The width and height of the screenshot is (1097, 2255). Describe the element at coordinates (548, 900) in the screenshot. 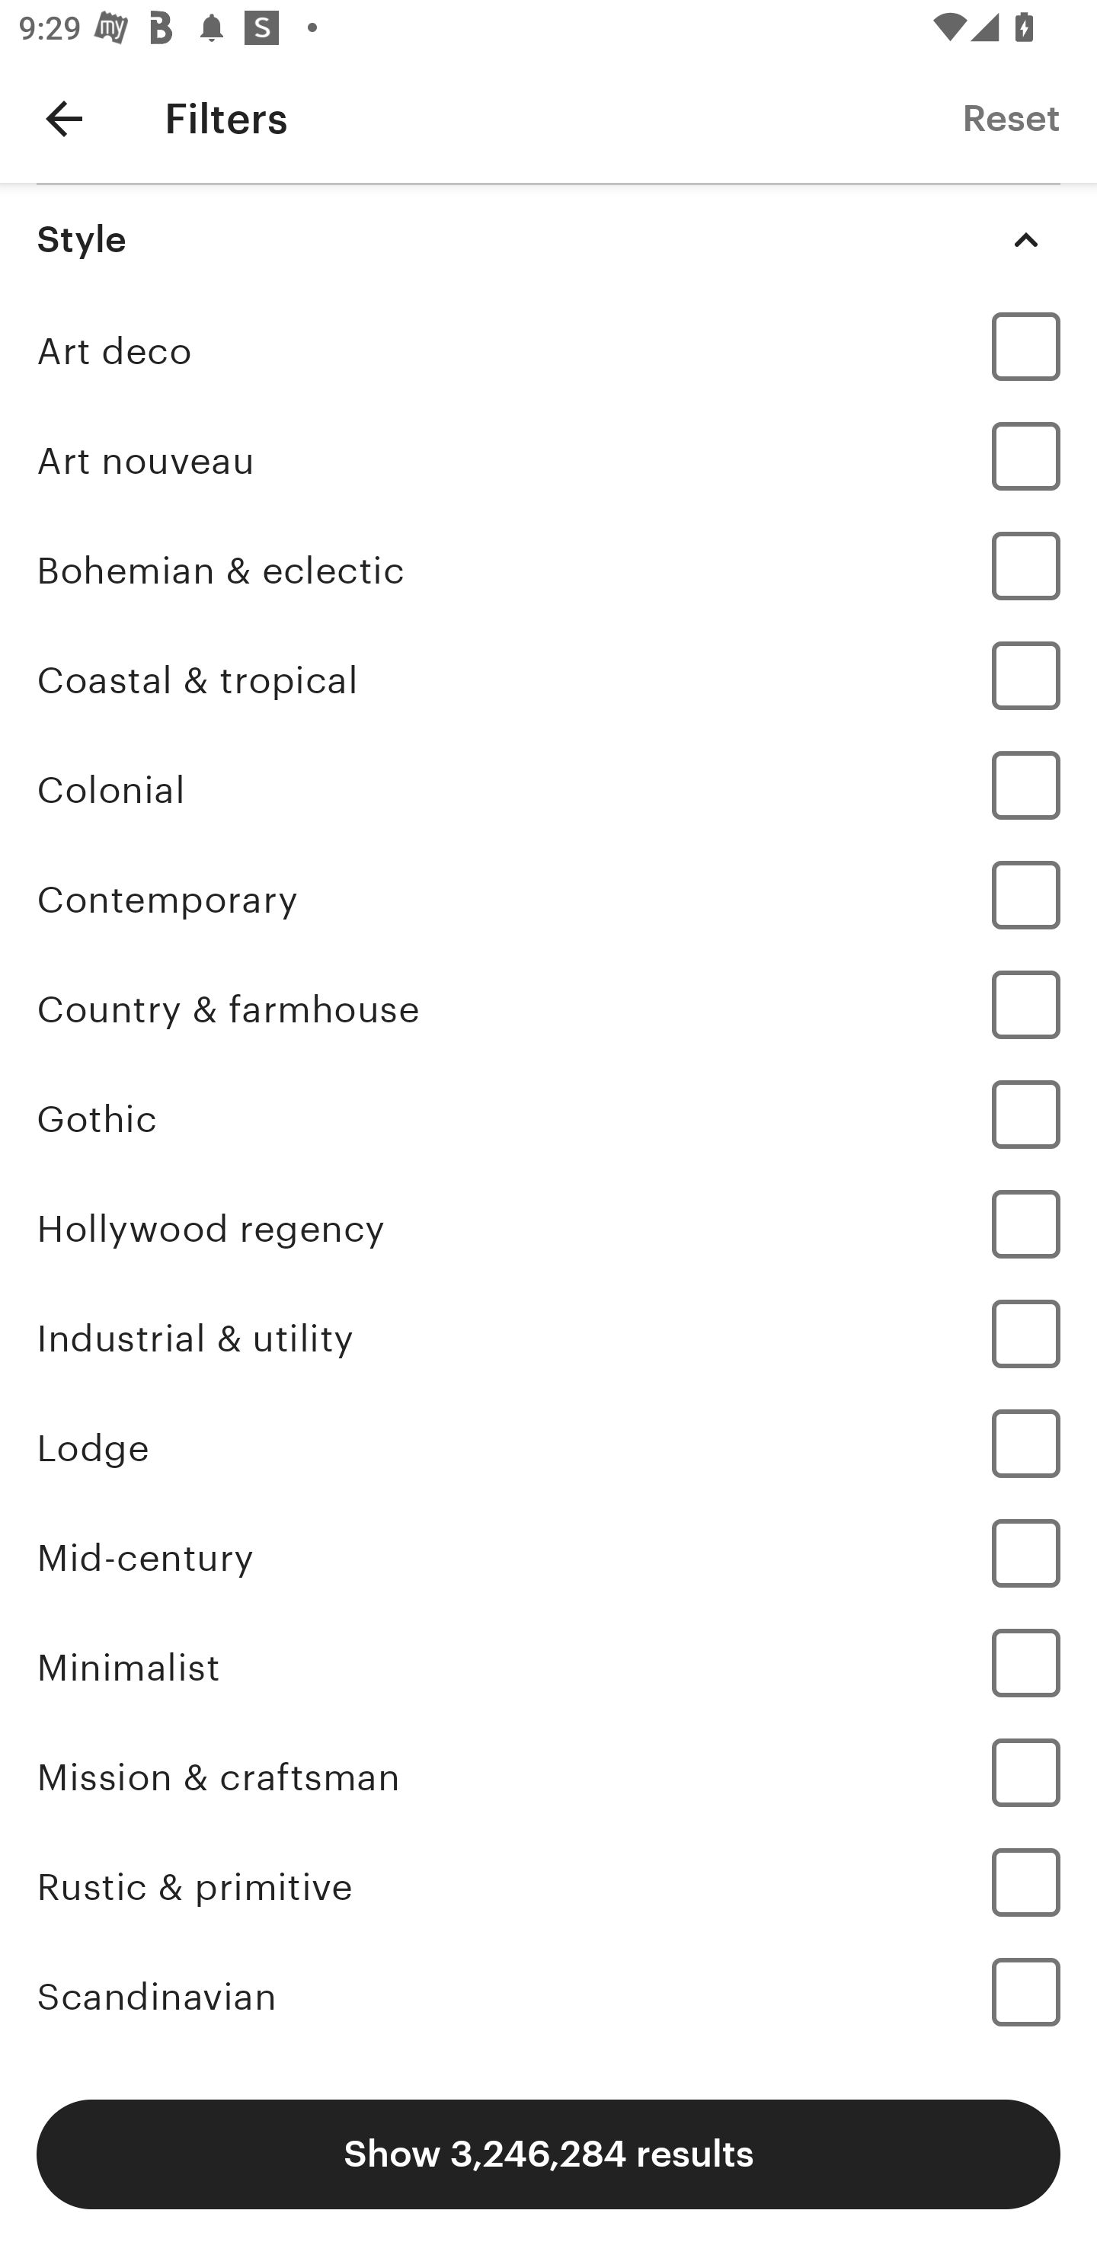

I see `Contemporary` at that location.